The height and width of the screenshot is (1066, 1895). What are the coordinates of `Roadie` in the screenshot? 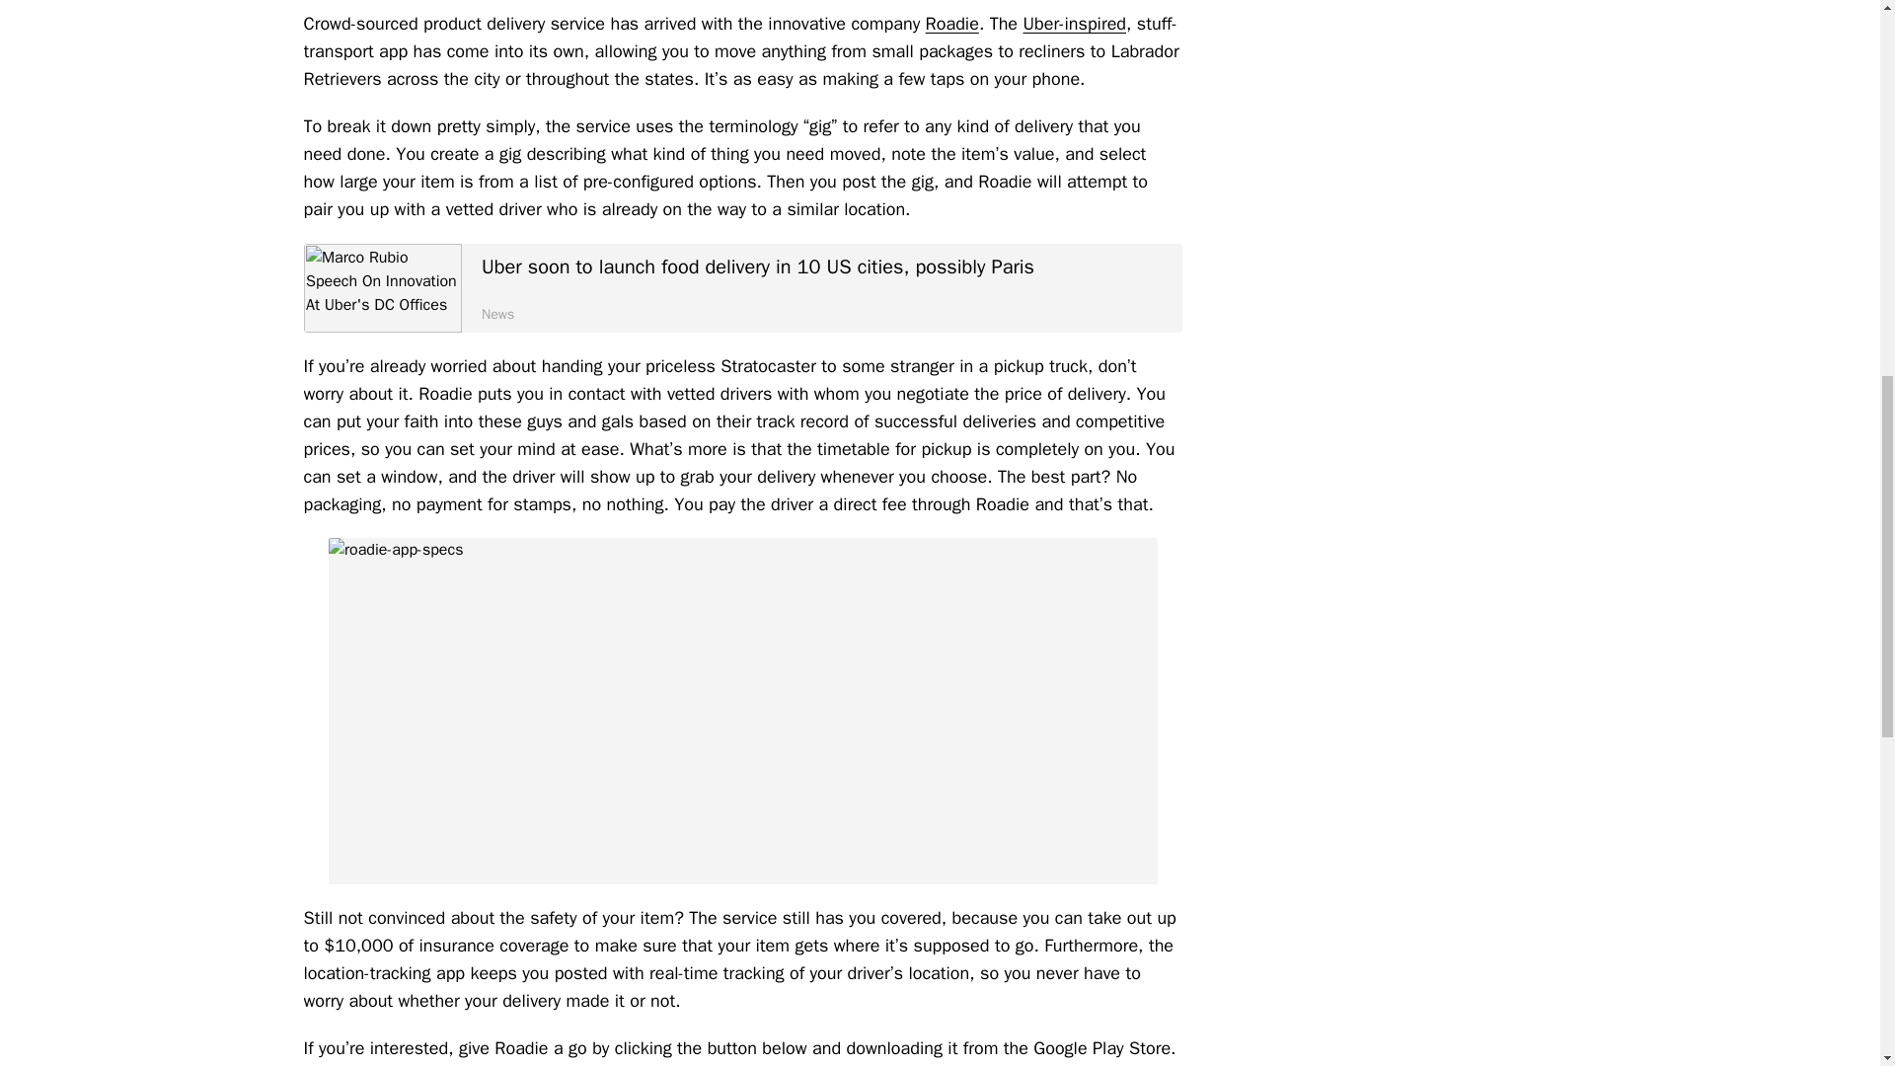 It's located at (952, 23).